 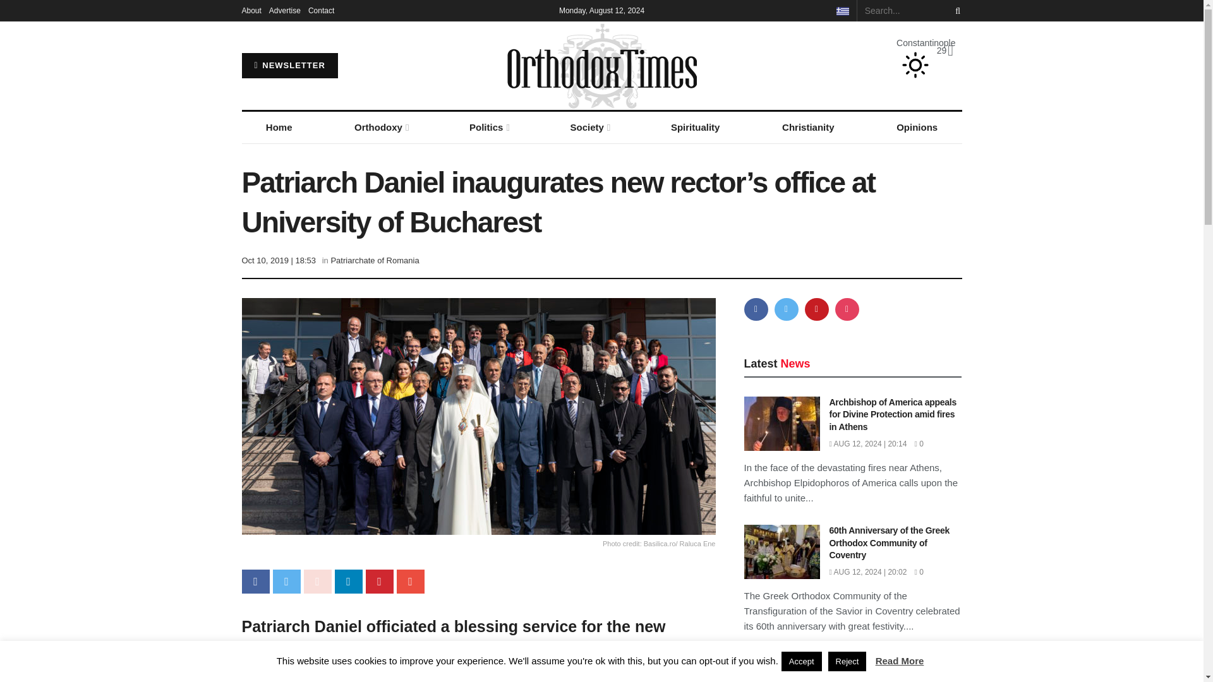 I want to click on Contact, so click(x=321, y=10).